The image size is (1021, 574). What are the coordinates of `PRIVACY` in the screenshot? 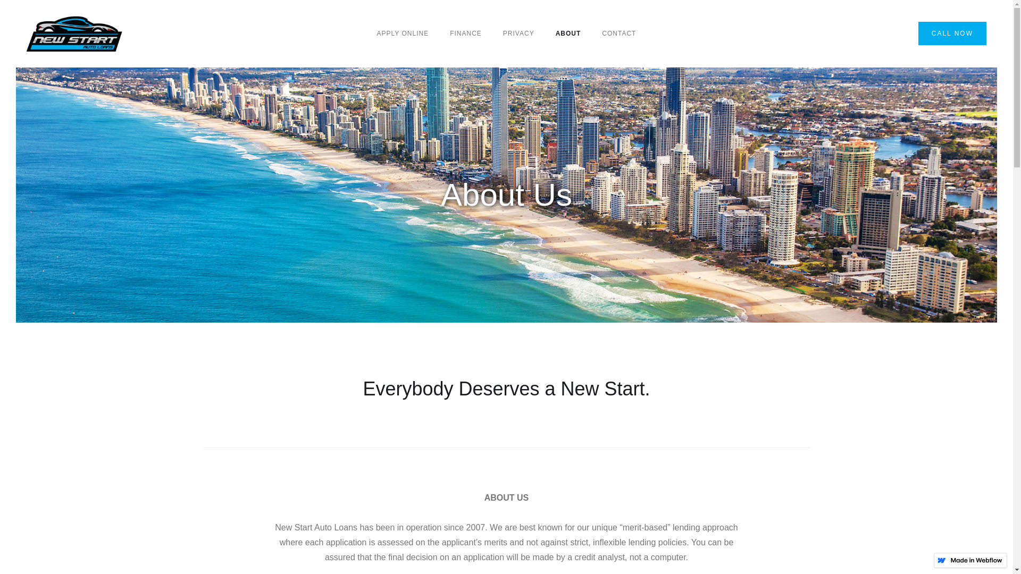 It's located at (519, 33).